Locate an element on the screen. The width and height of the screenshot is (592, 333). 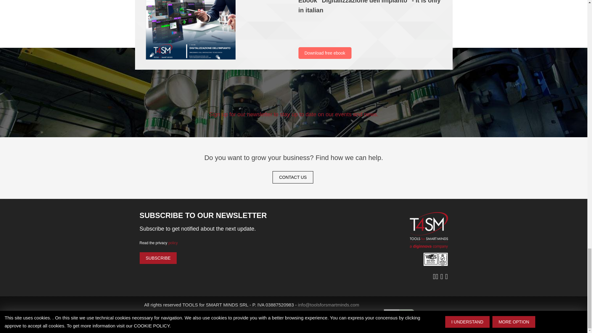
Customers privacy policy is located at coordinates (221, 321).